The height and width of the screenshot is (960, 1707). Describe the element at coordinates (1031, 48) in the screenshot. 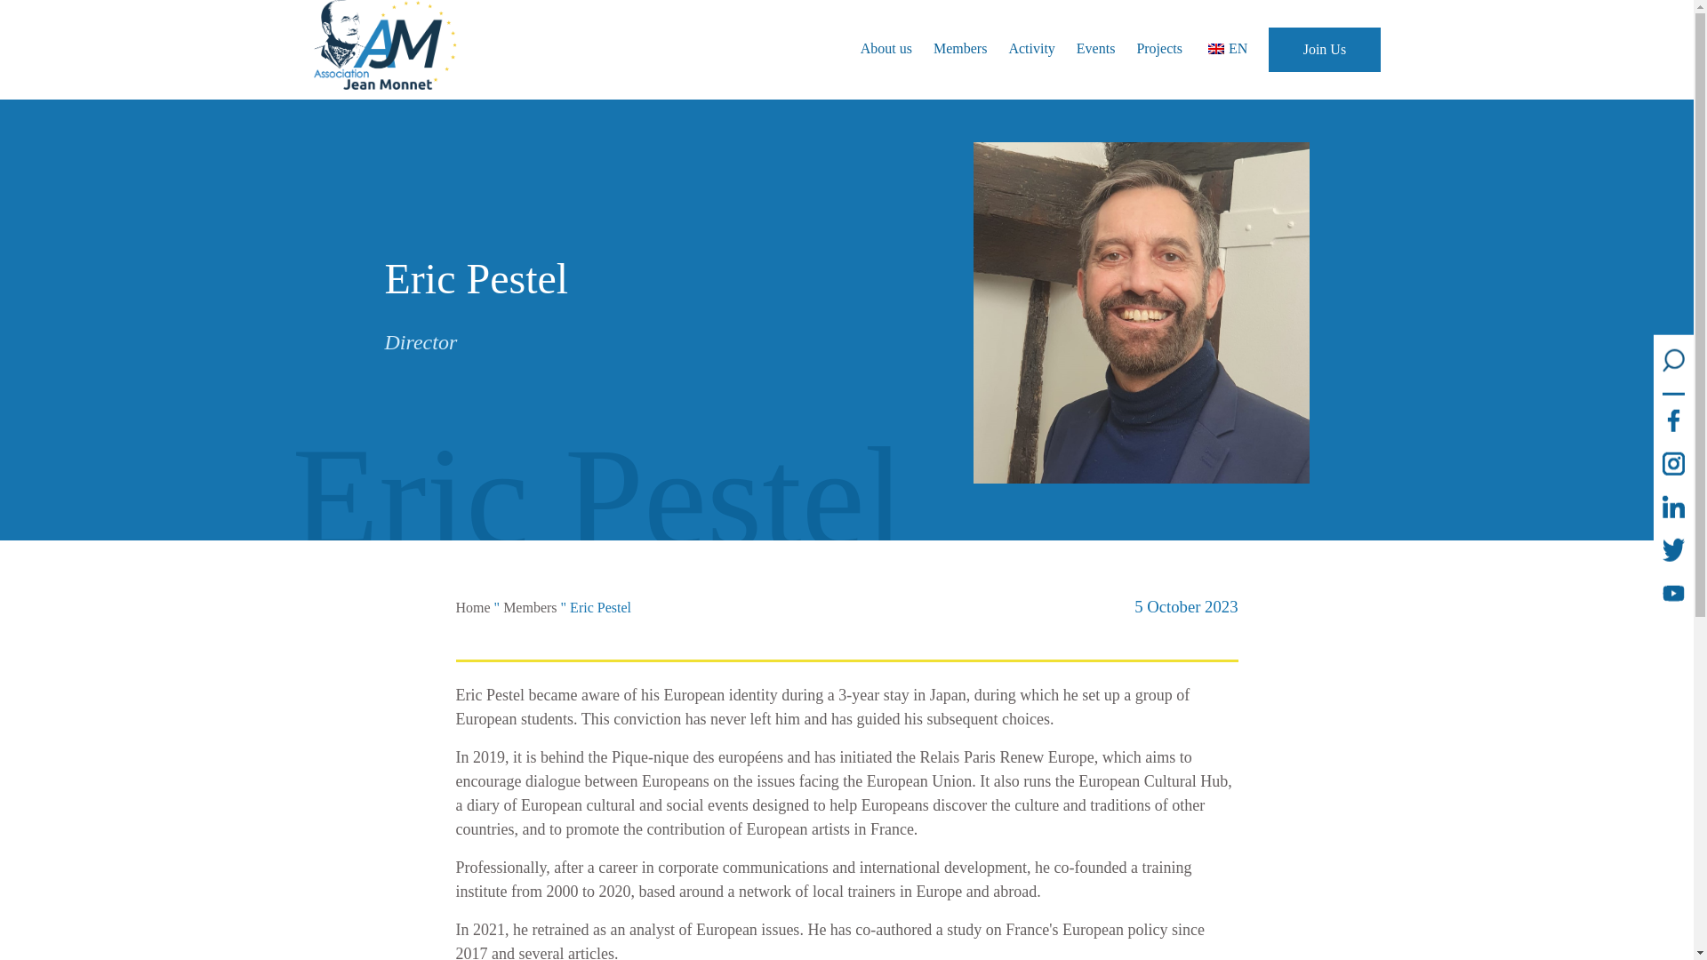

I see `Activity` at that location.